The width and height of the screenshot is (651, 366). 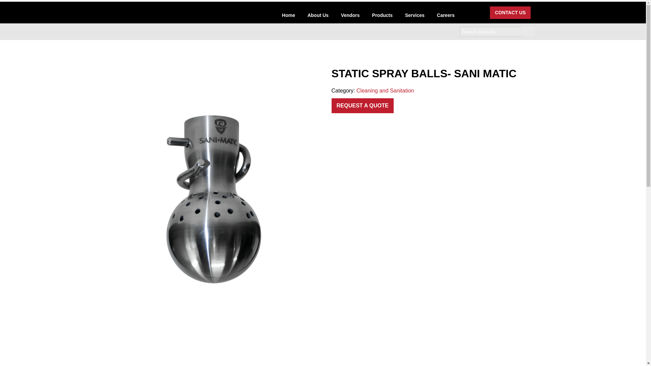 I want to click on SEARCH, so click(x=528, y=31).